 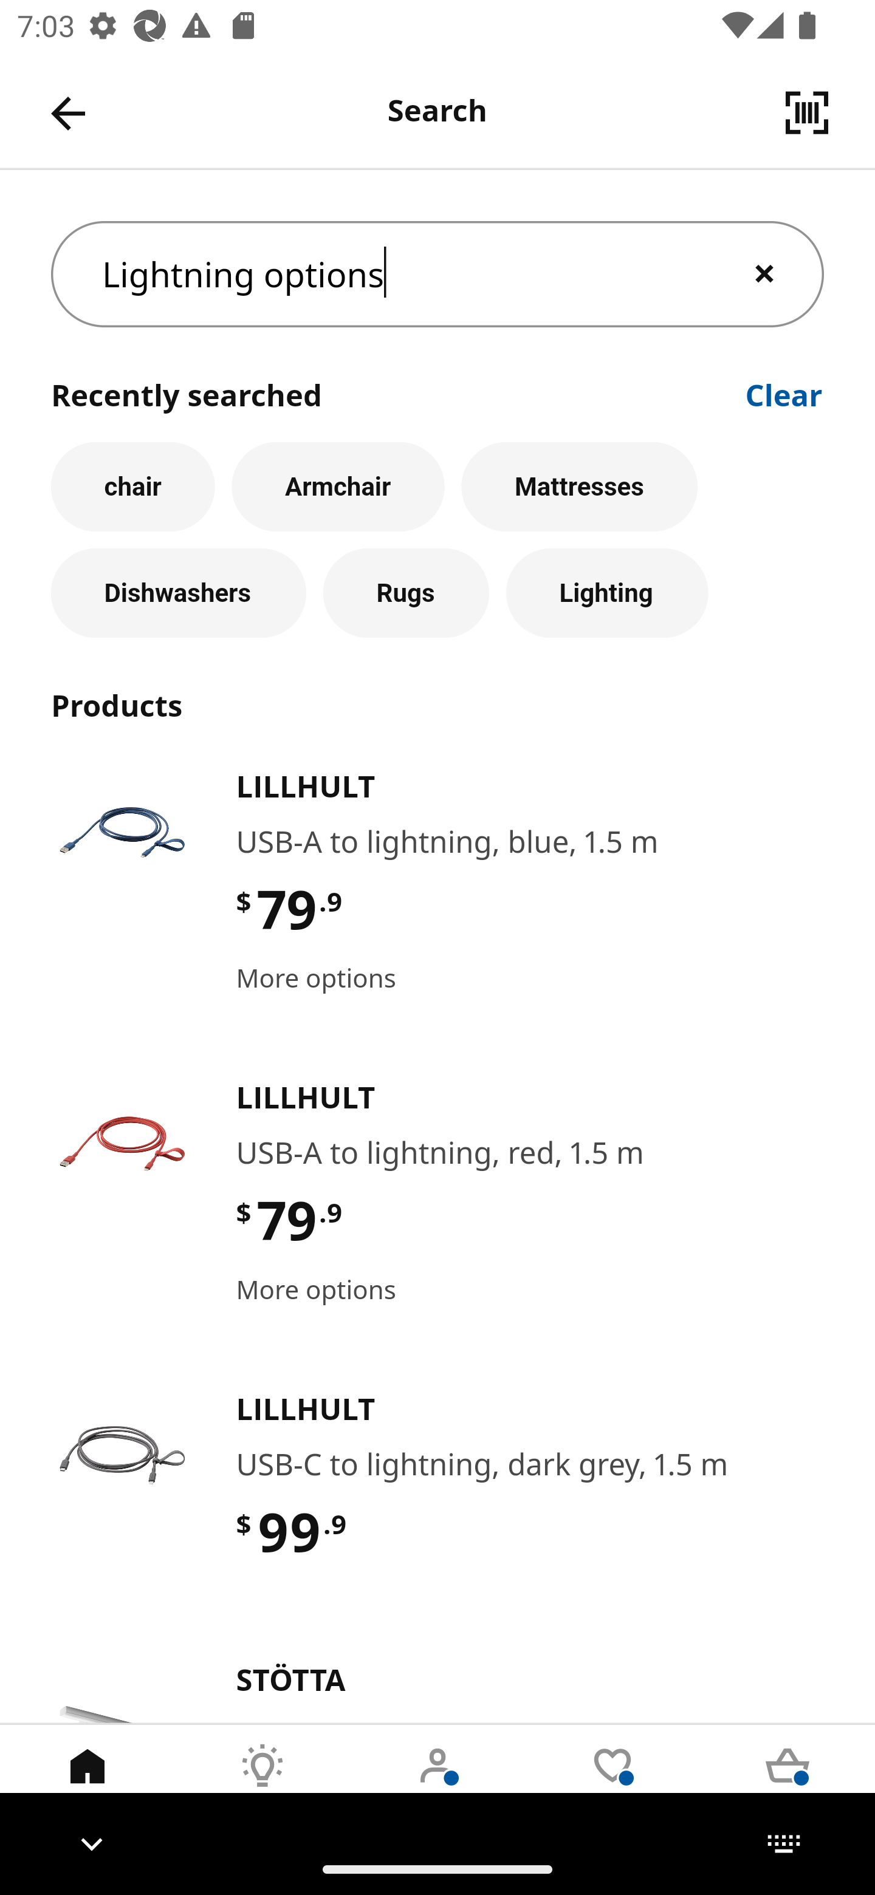 I want to click on Lightning options, so click(x=437, y=275).